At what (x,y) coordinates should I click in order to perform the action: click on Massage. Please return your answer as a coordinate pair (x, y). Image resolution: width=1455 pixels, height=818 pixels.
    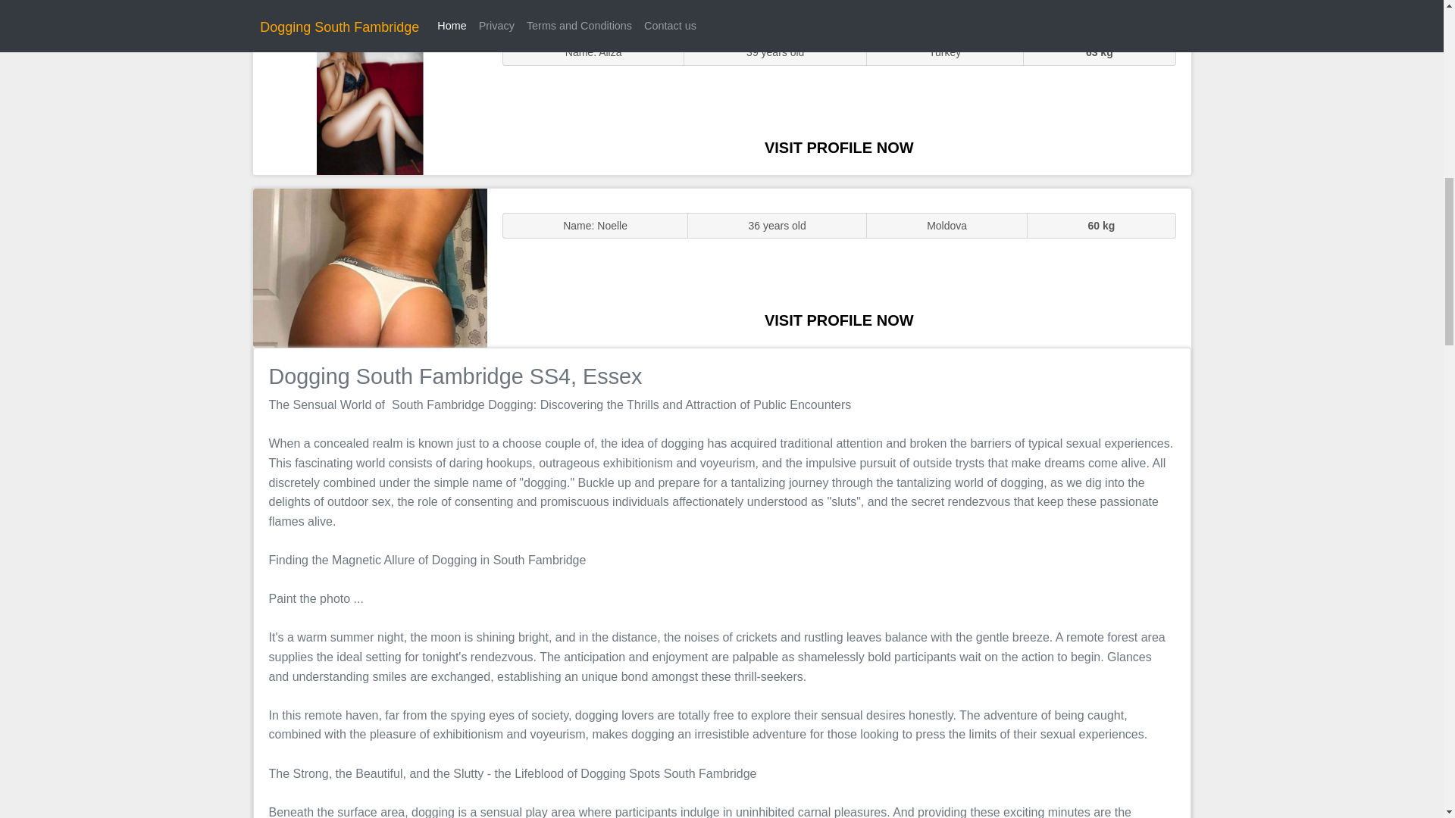
    Looking at the image, I should click on (370, 267).